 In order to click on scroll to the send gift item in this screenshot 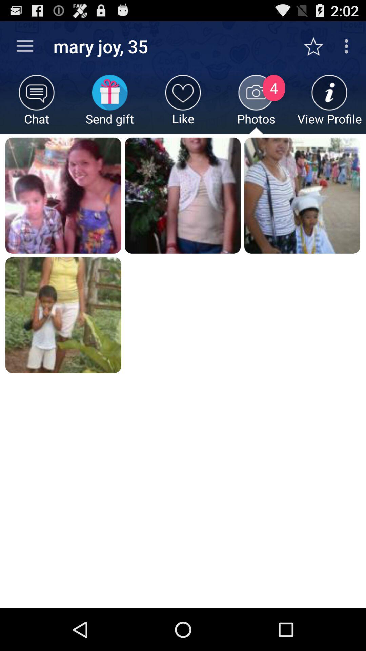, I will do `click(110, 104)`.